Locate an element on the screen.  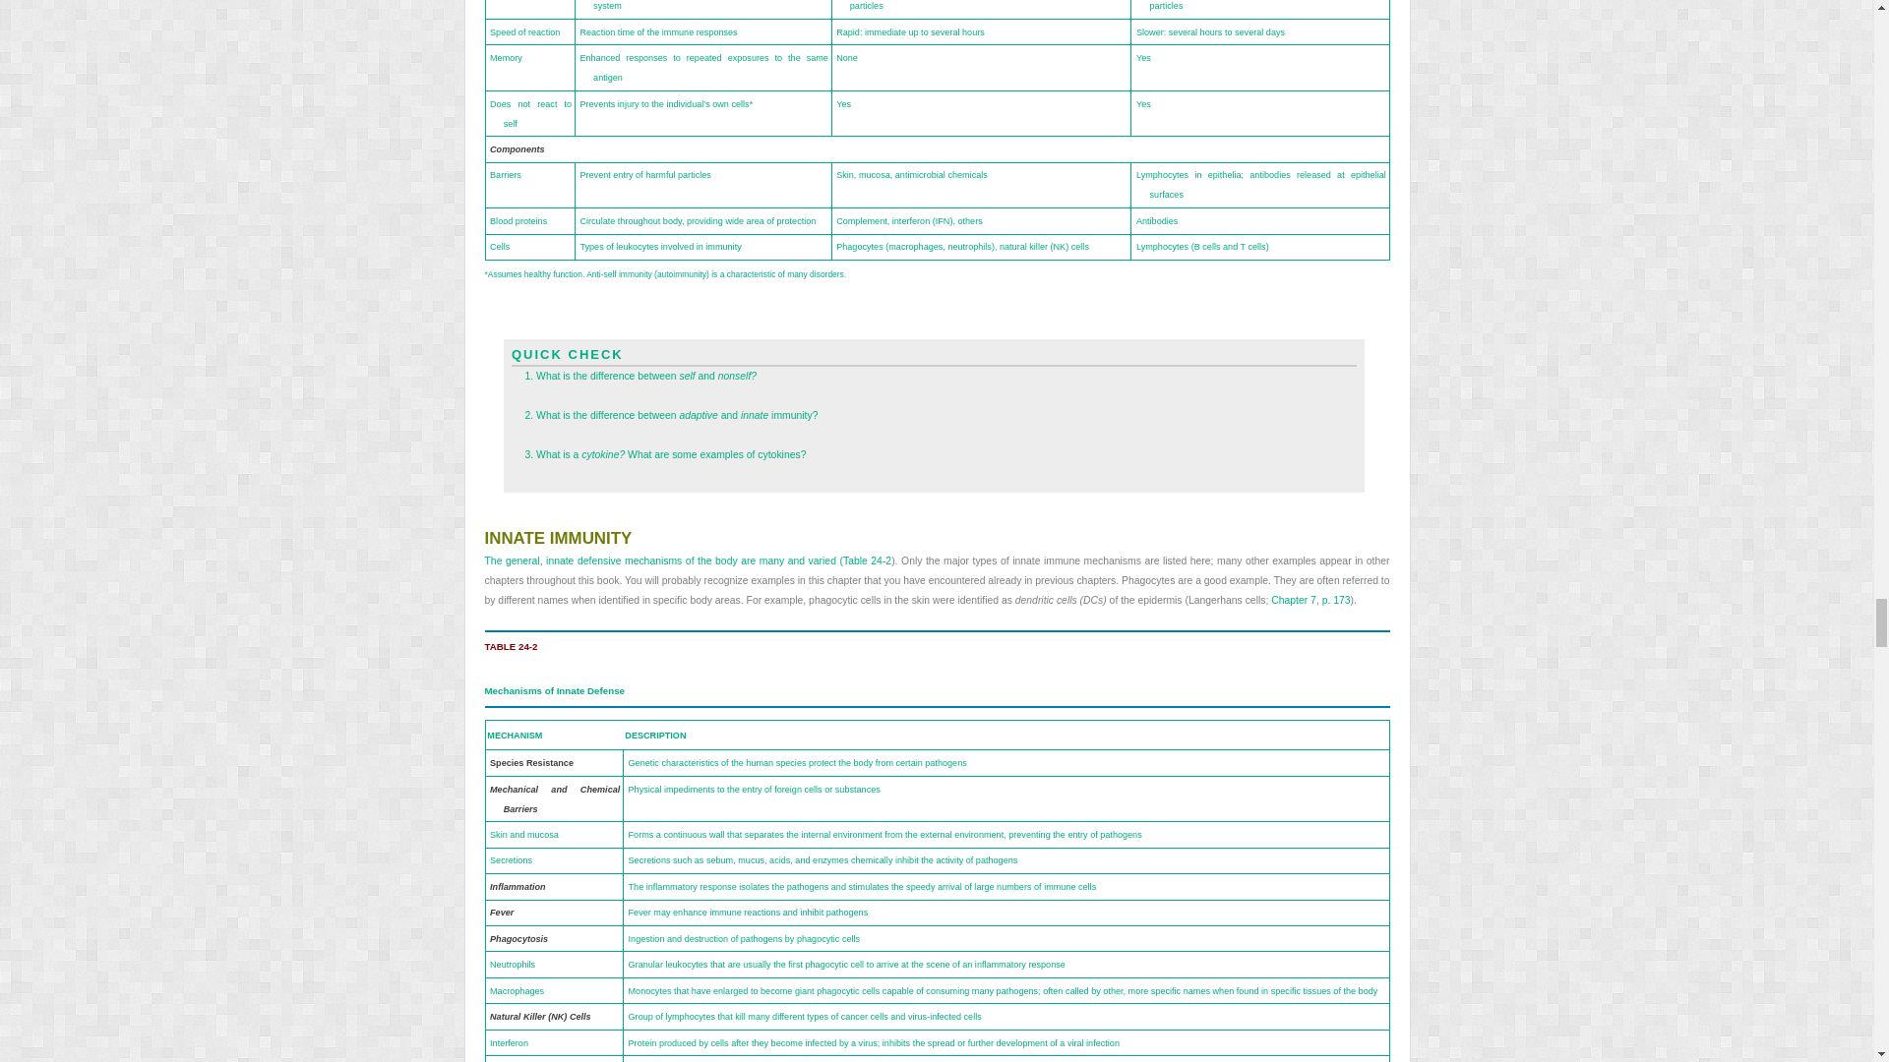
747 is located at coordinates (936, 415).